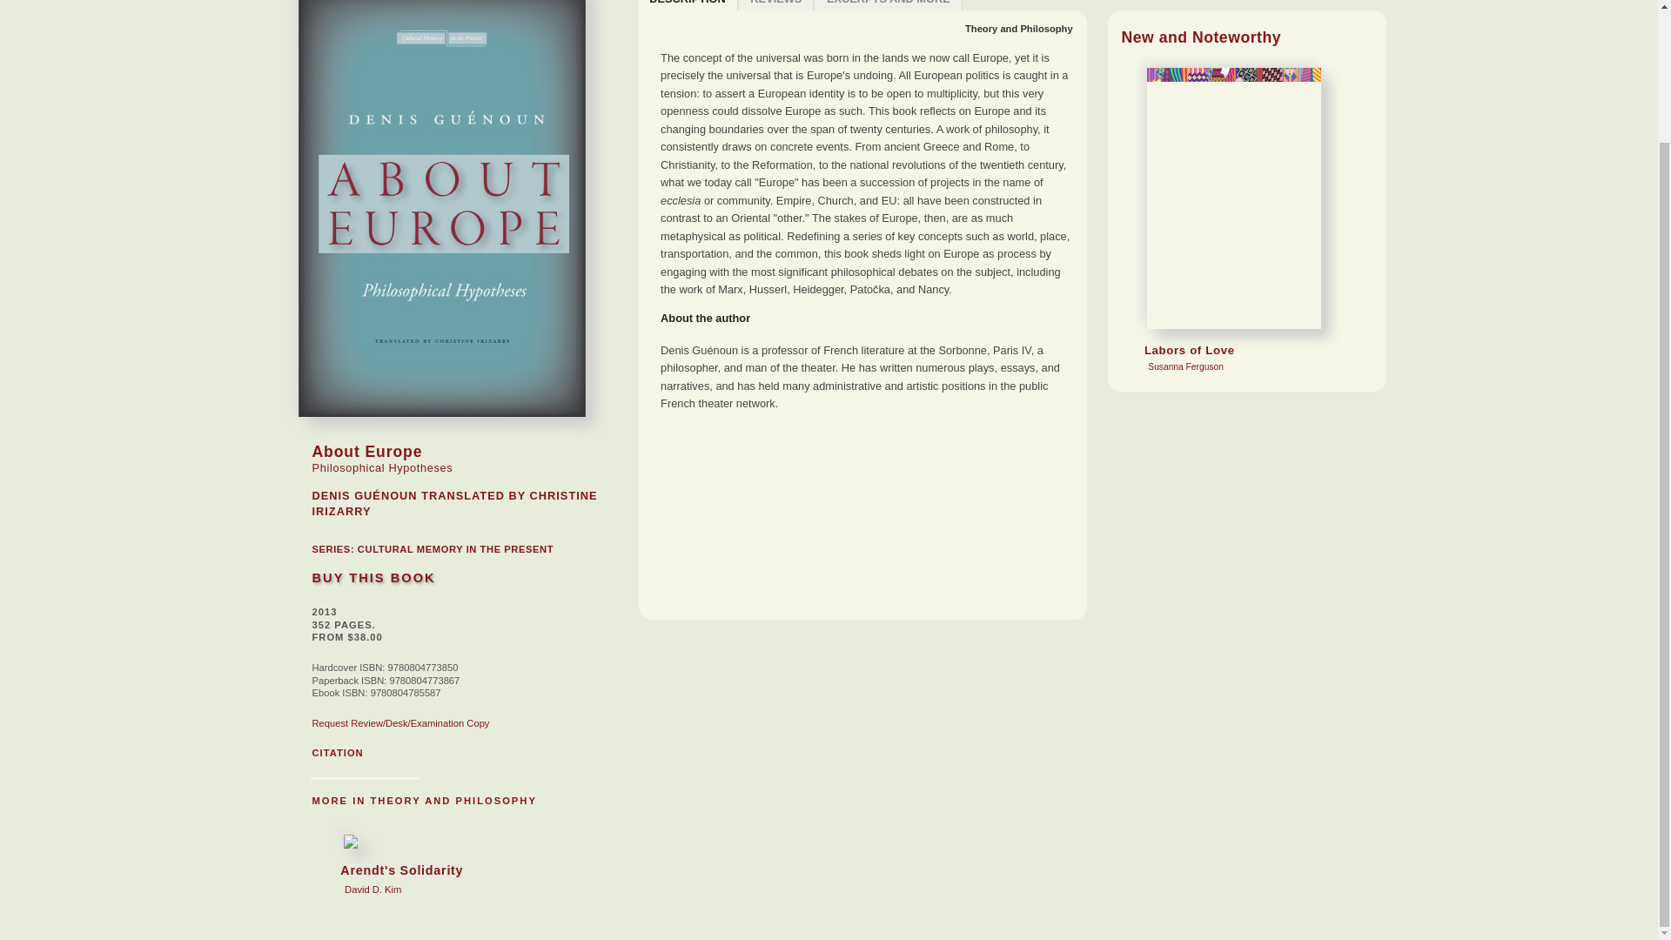  Describe the element at coordinates (336, 752) in the screenshot. I see `CITATION` at that location.